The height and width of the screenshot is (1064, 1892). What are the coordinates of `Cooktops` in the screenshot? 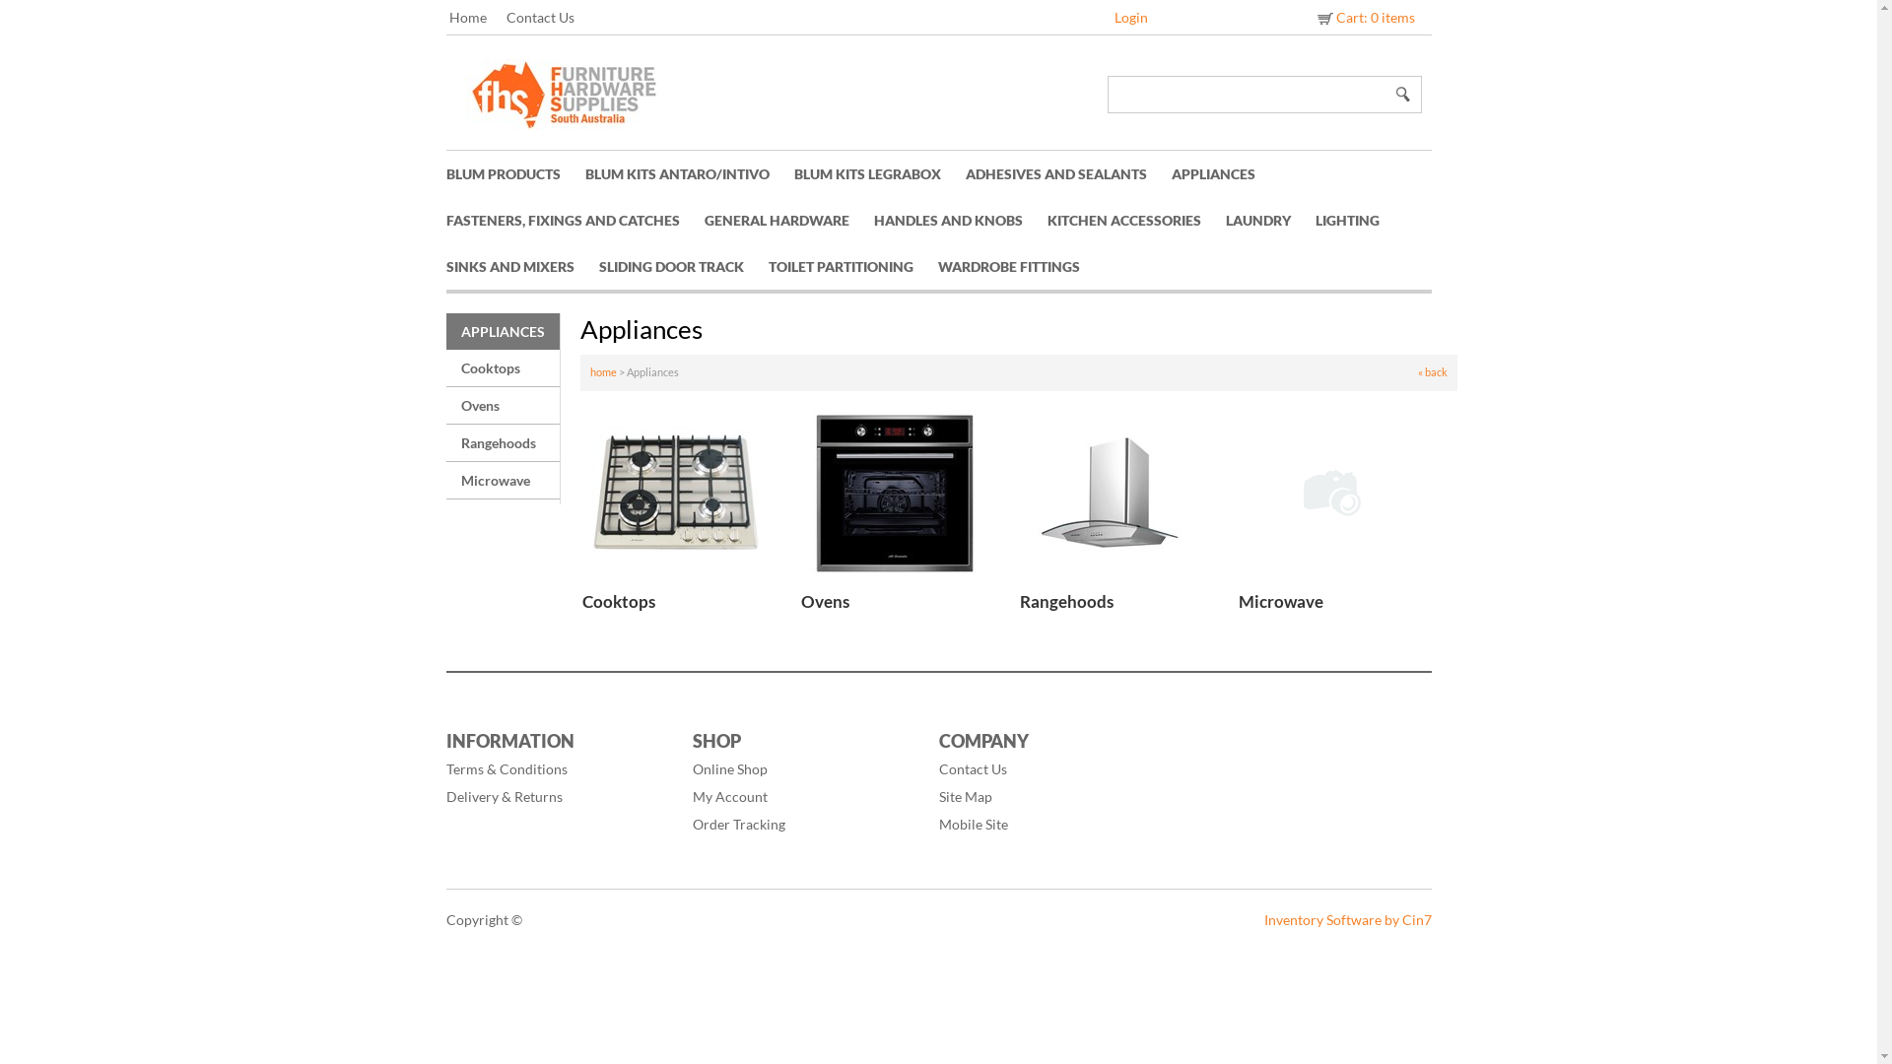 It's located at (503, 368).